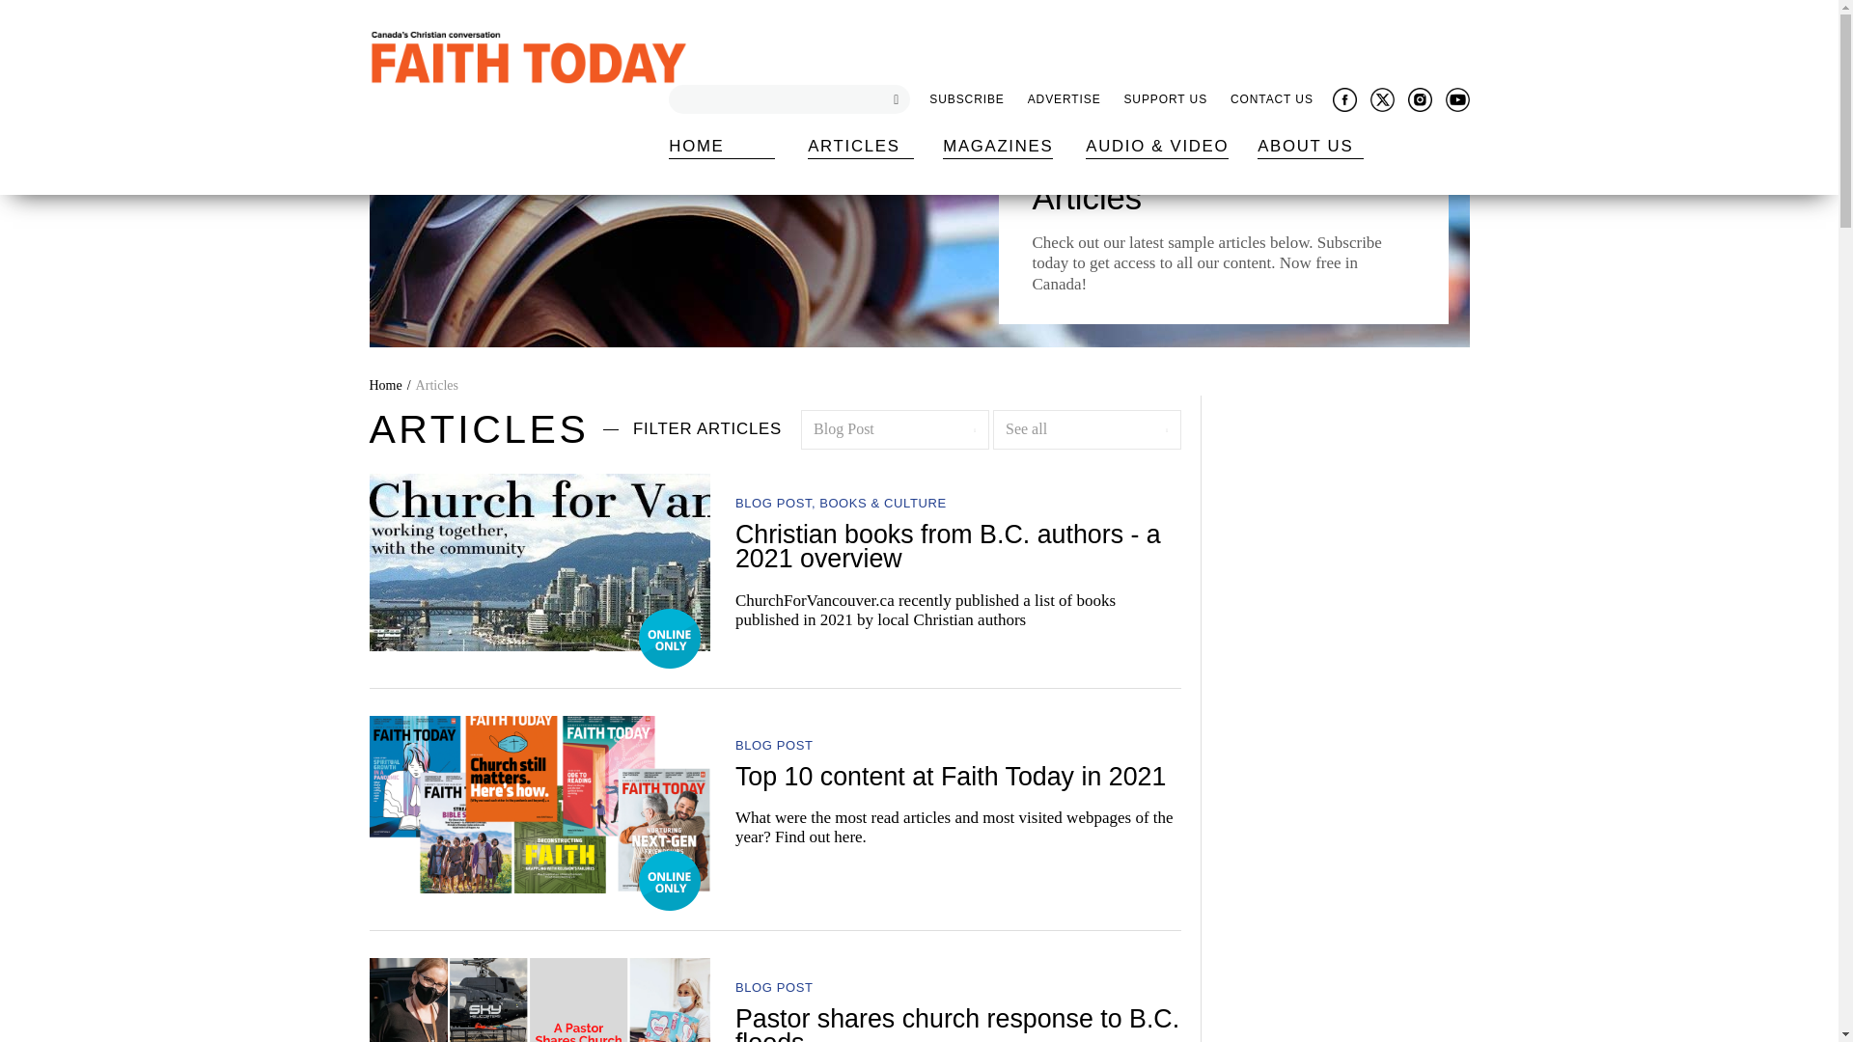 Image resolution: width=1853 pixels, height=1042 pixels. What do you see at coordinates (1064, 100) in the screenshot?
I see `ADVERTISE` at bounding box center [1064, 100].